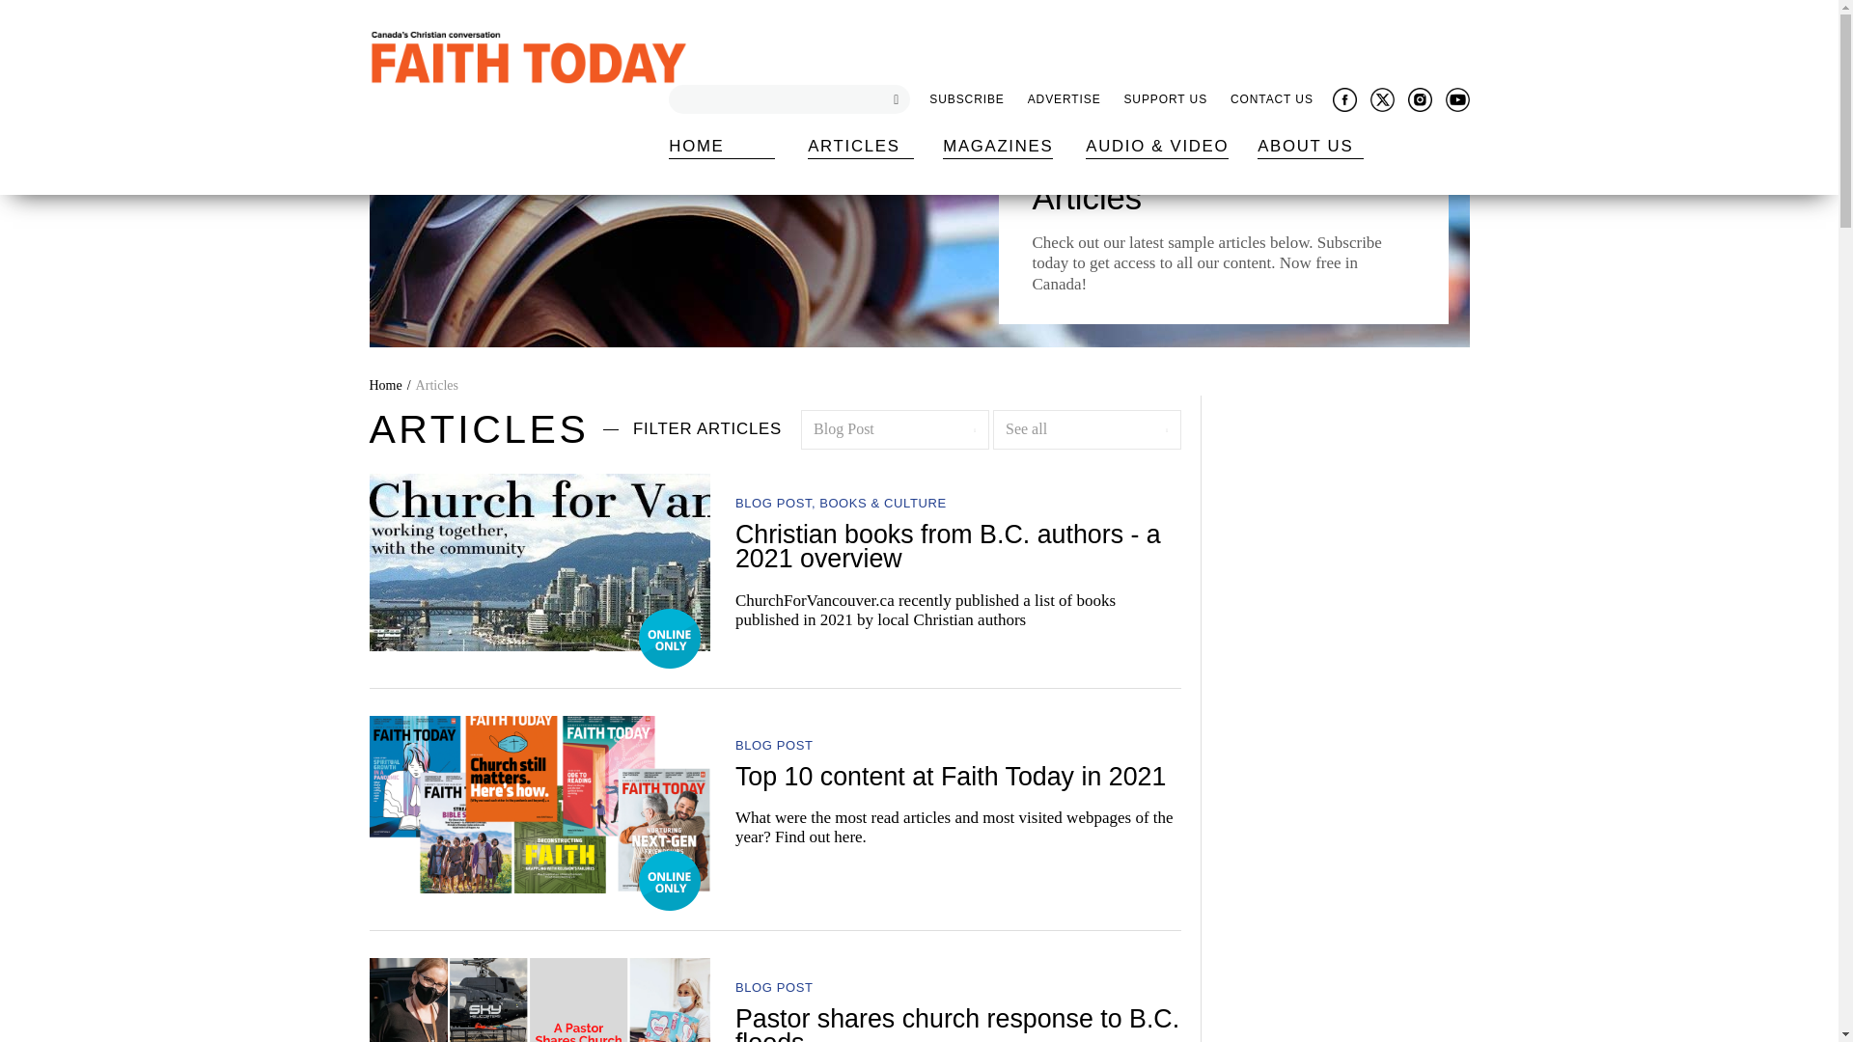 Image resolution: width=1853 pixels, height=1042 pixels. What do you see at coordinates (1064, 100) in the screenshot?
I see `ADVERTISE` at bounding box center [1064, 100].